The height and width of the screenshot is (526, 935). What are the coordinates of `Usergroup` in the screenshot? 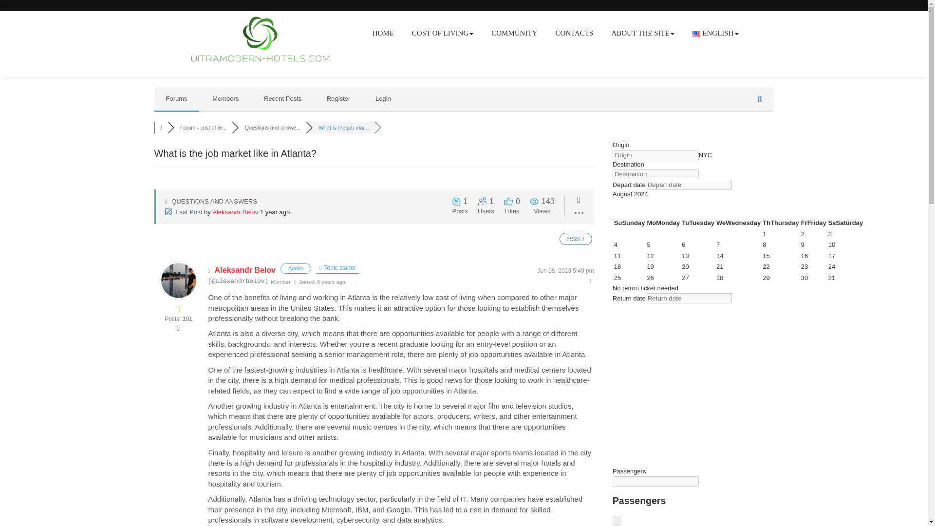 It's located at (296, 268).